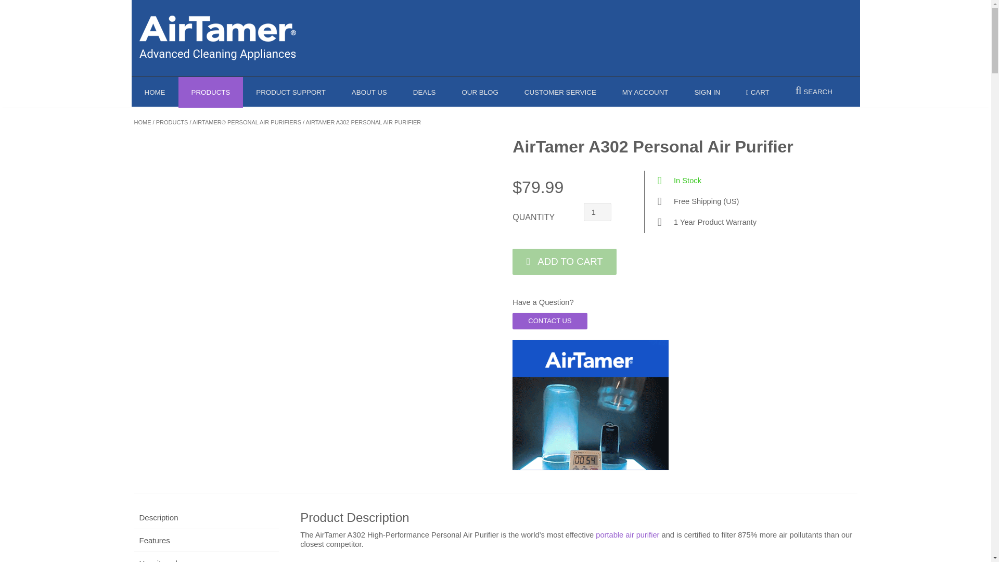 The image size is (999, 562). What do you see at coordinates (154, 92) in the screenshot?
I see `HOME` at bounding box center [154, 92].